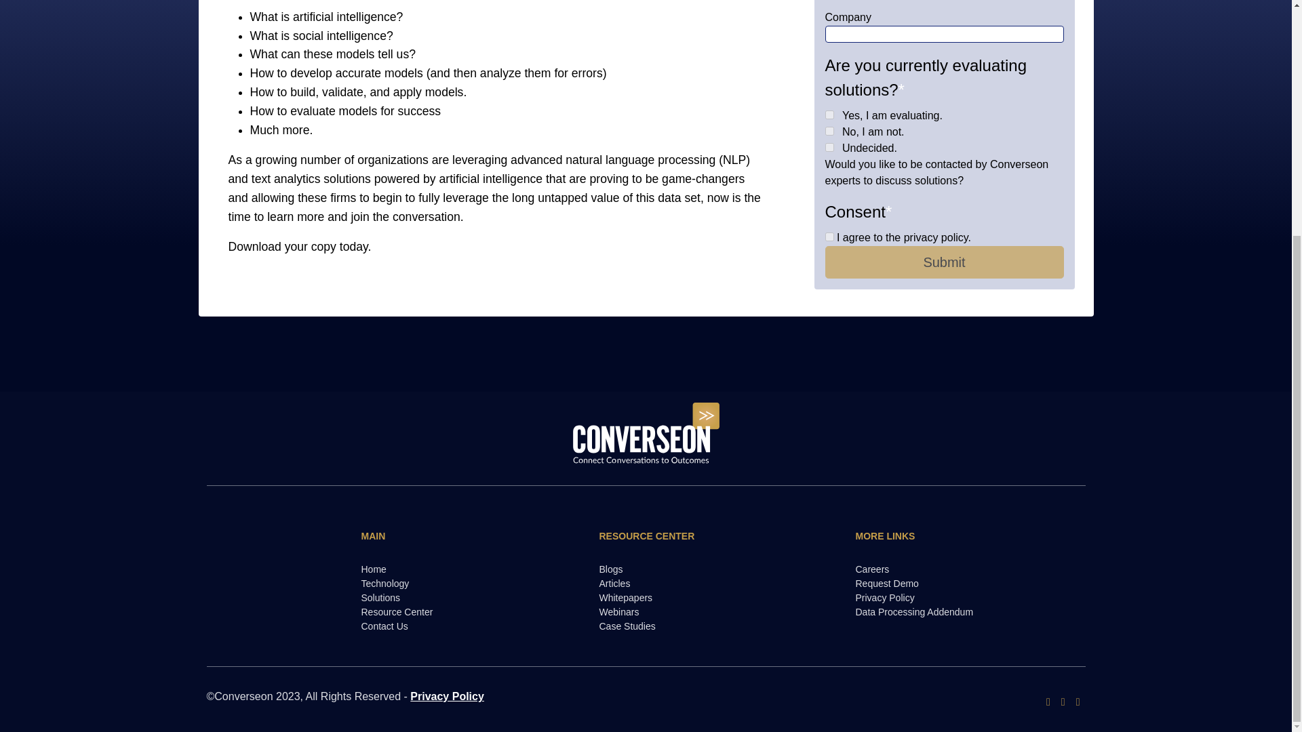  Describe the element at coordinates (692, 598) in the screenshot. I see `Whitepapers` at that location.